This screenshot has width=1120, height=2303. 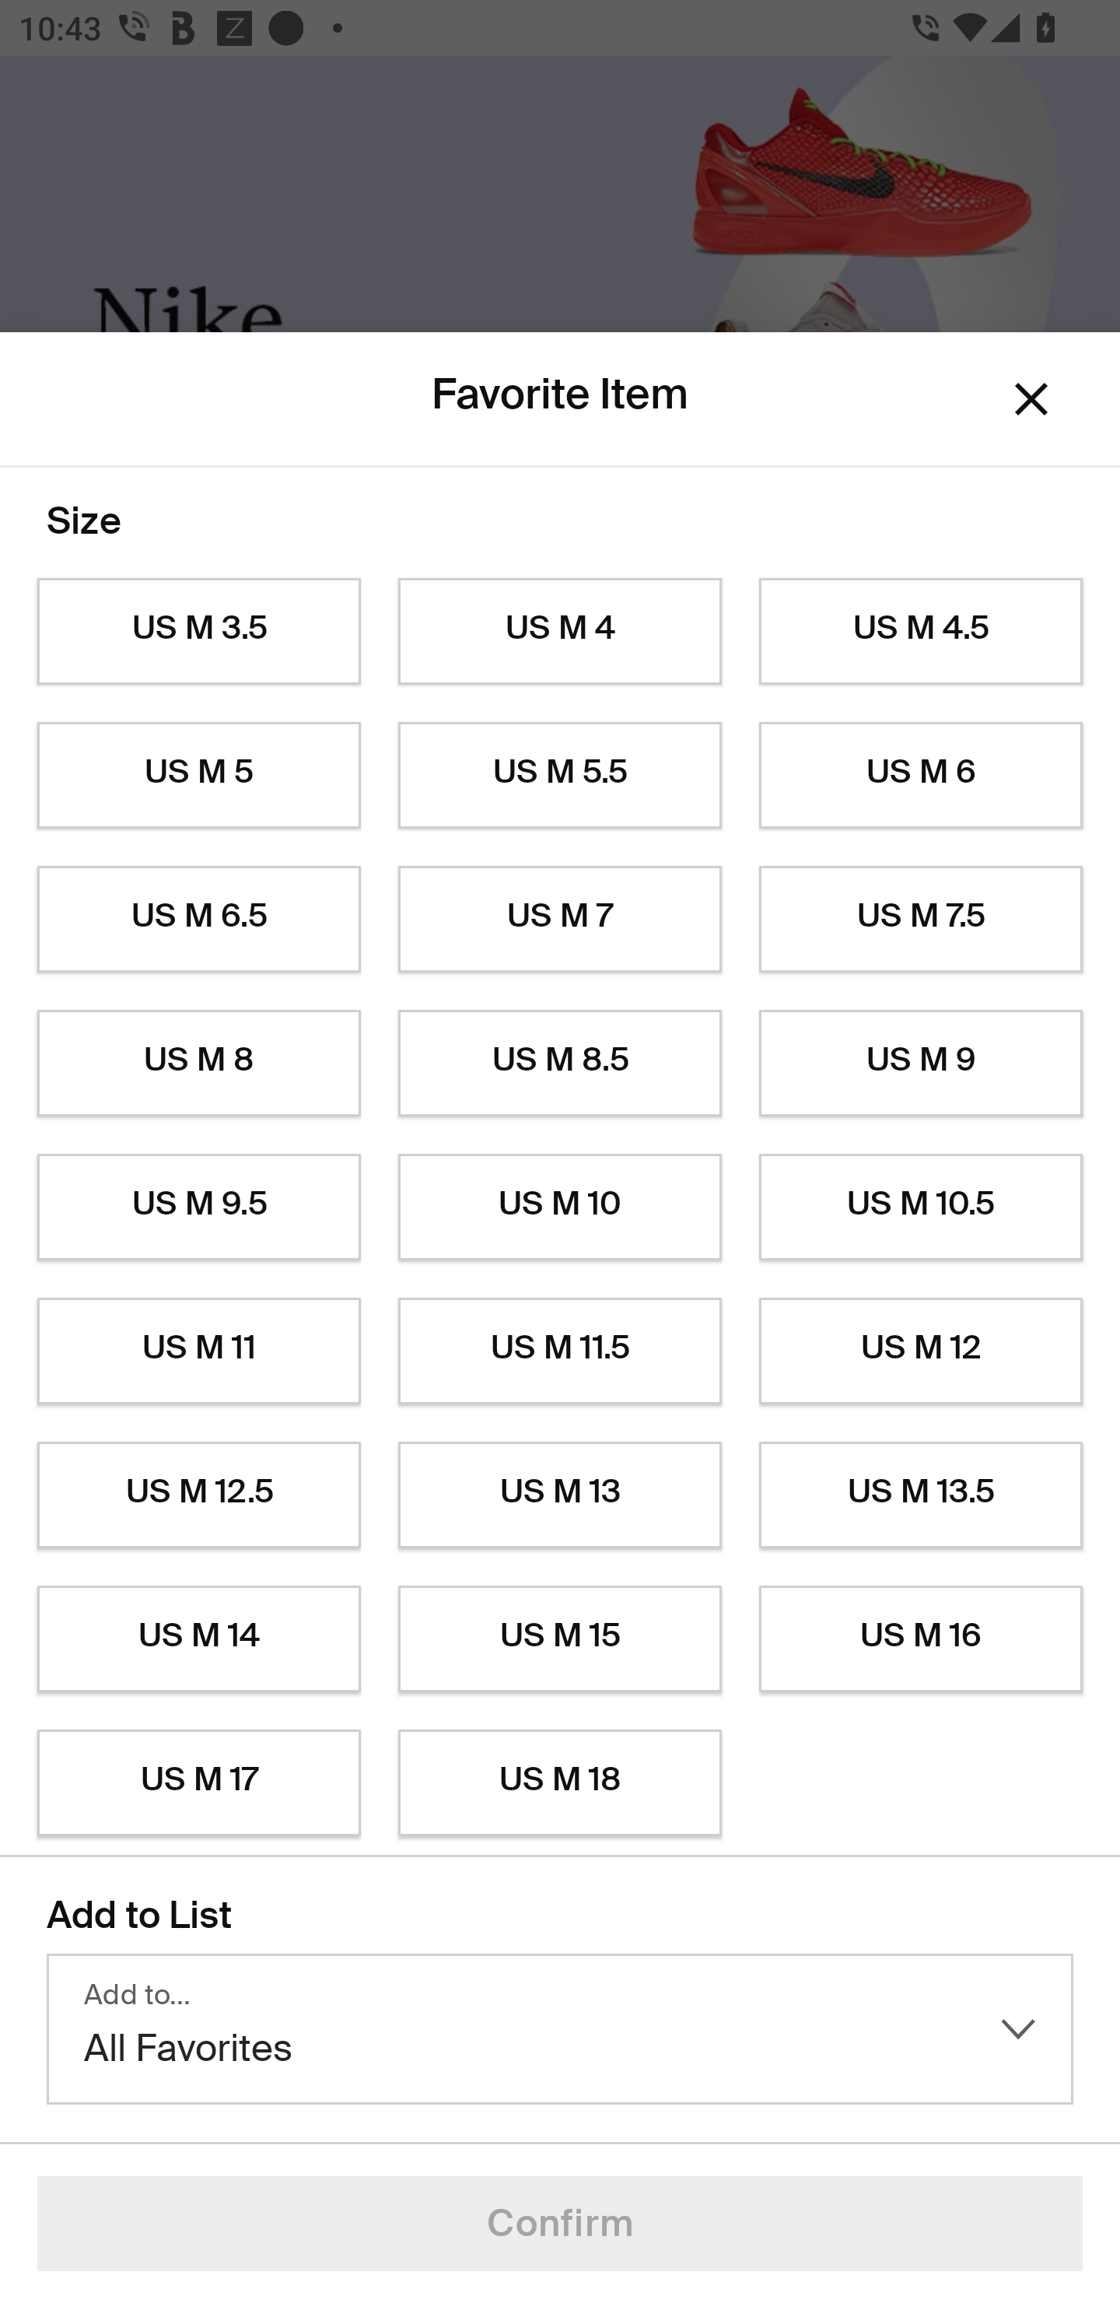 I want to click on US M 5.5, so click(x=560, y=775).